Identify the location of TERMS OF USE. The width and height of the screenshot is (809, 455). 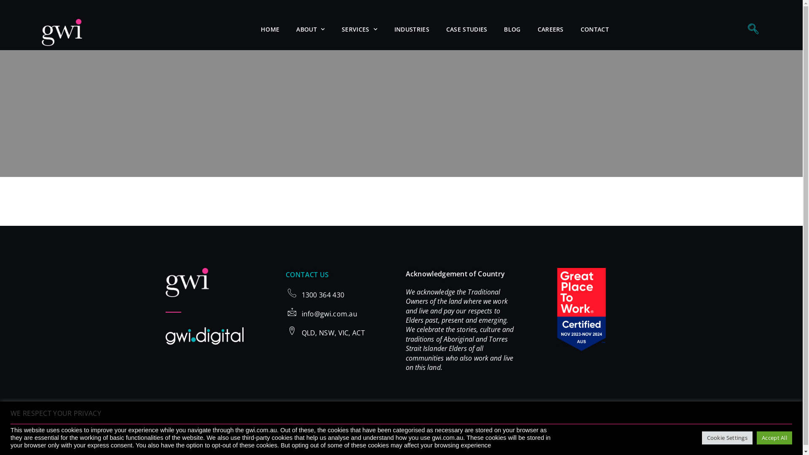
(337, 431).